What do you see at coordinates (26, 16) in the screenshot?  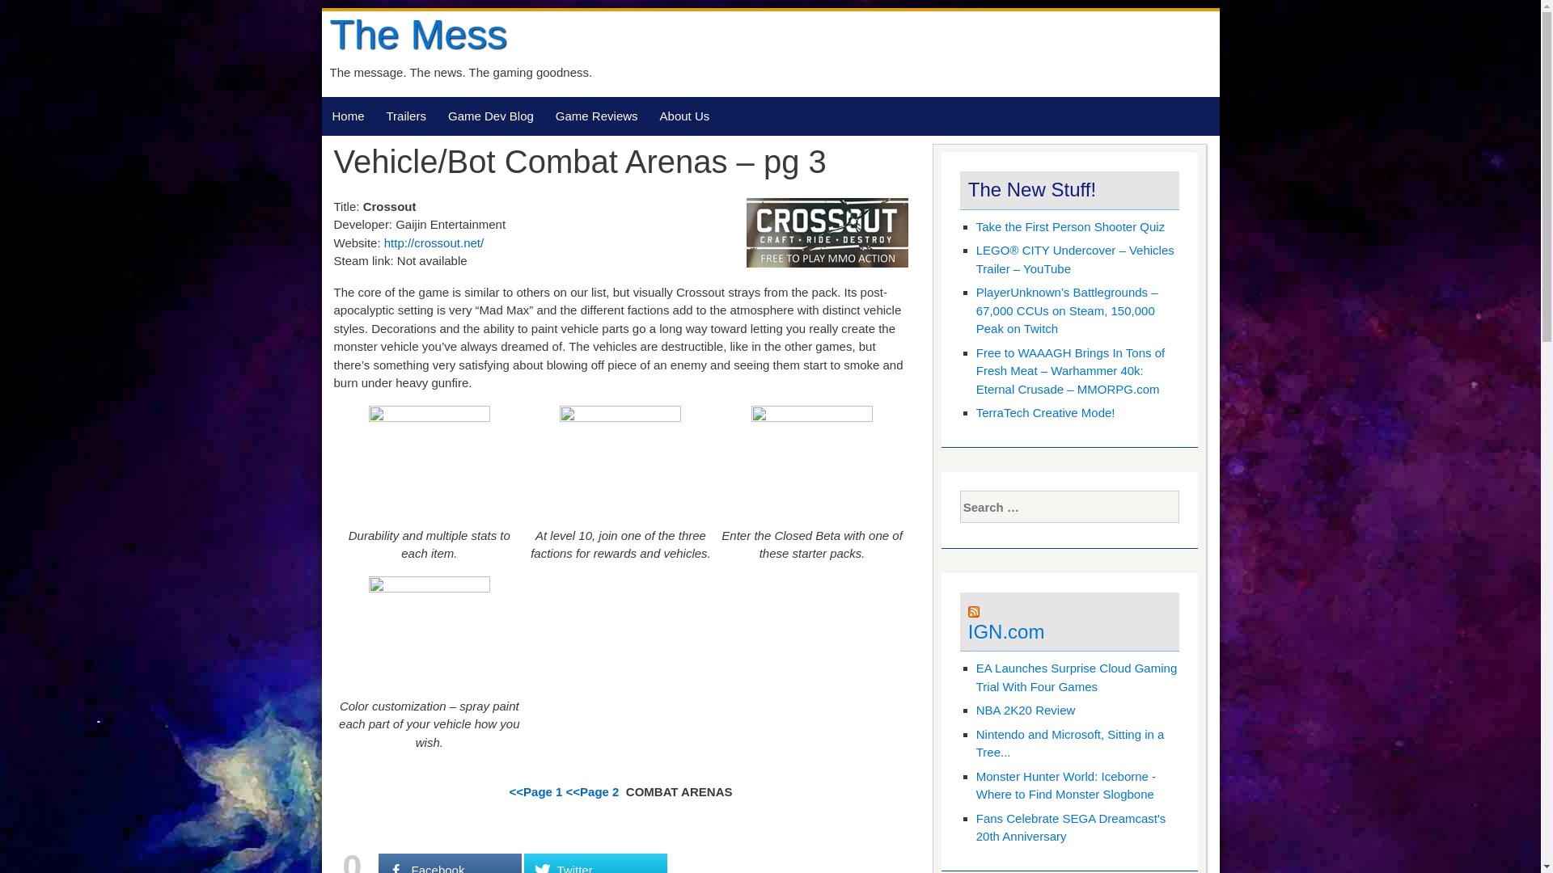 I see `Search` at bounding box center [26, 16].